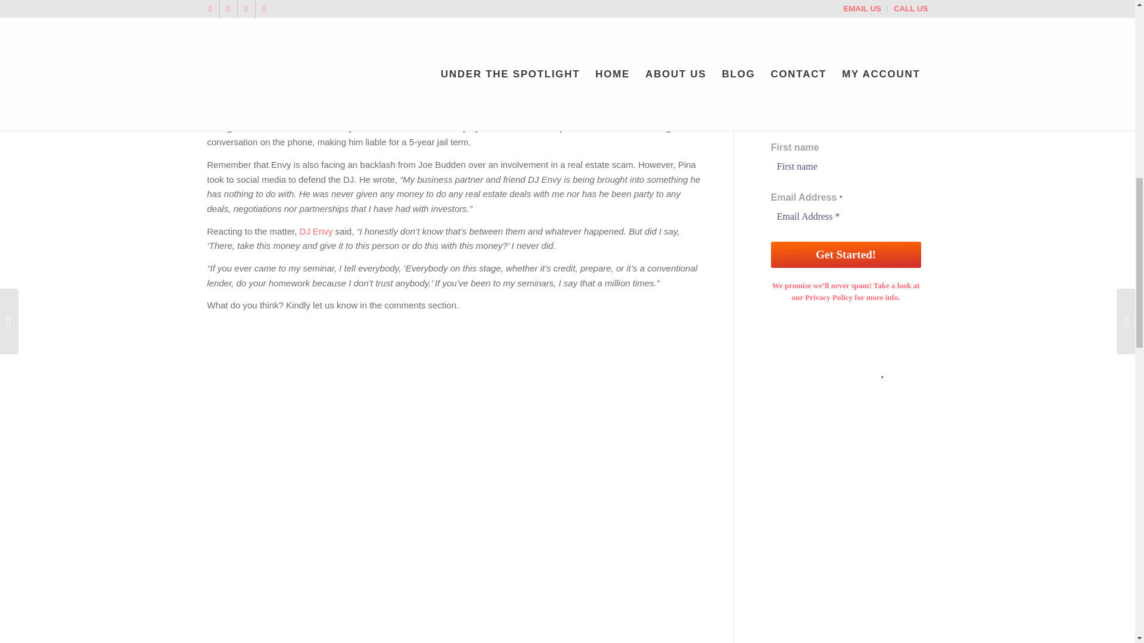  I want to click on Get Started!, so click(846, 255).